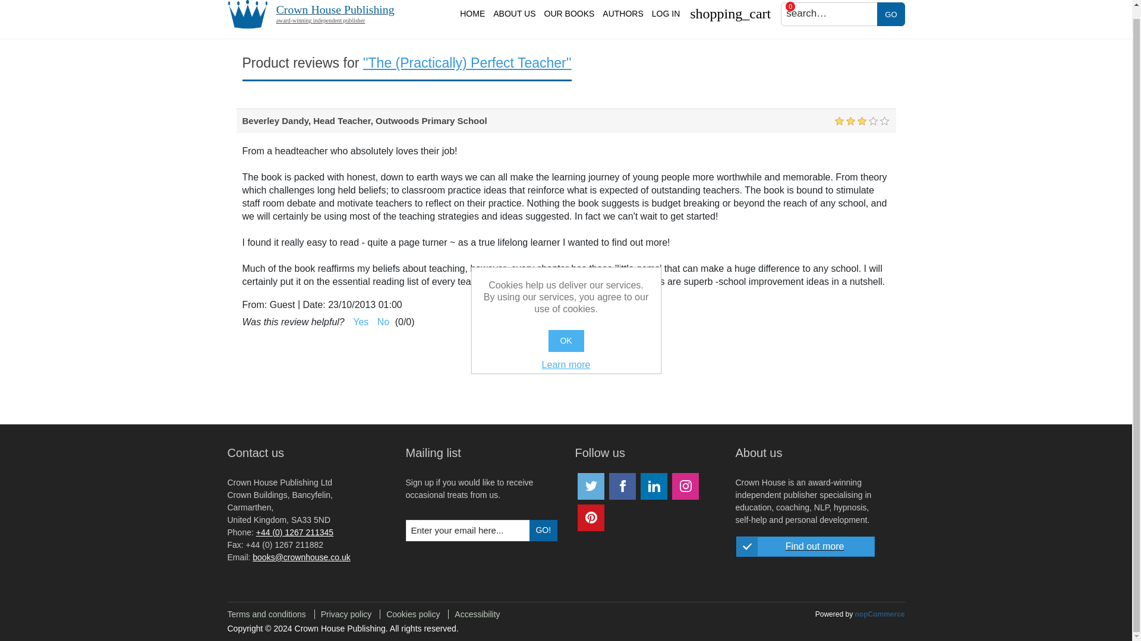  What do you see at coordinates (891, 14) in the screenshot?
I see `OUR BOOKS` at bounding box center [891, 14].